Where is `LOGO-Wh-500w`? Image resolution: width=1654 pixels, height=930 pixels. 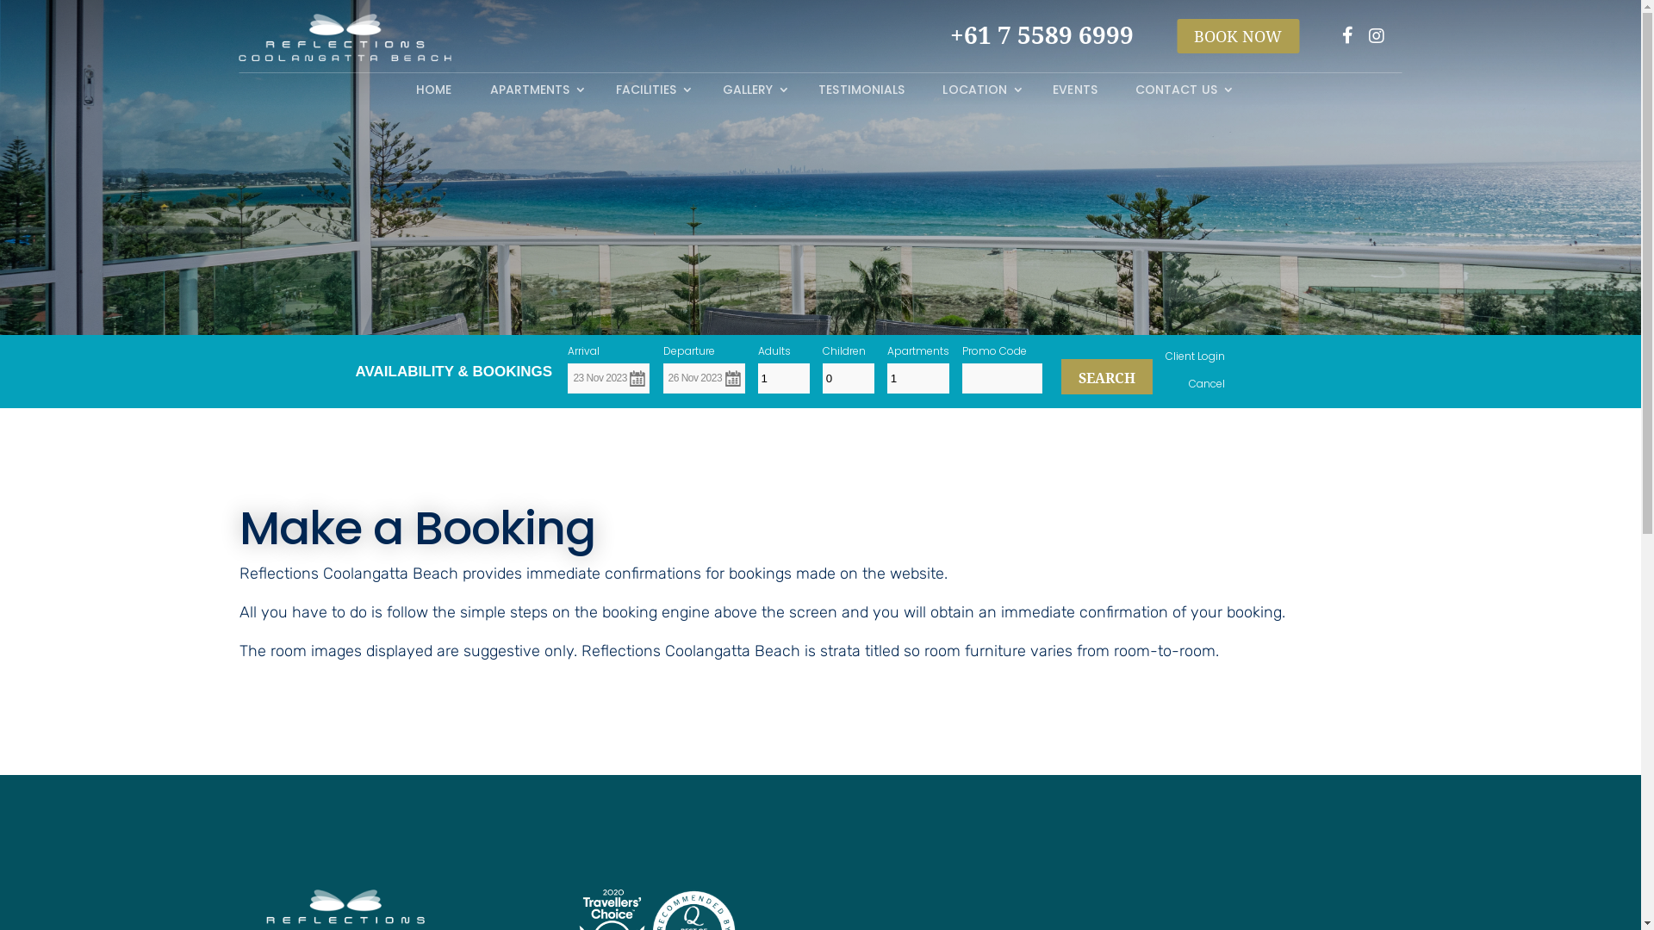
LOGO-Wh-500w is located at coordinates (345, 38).